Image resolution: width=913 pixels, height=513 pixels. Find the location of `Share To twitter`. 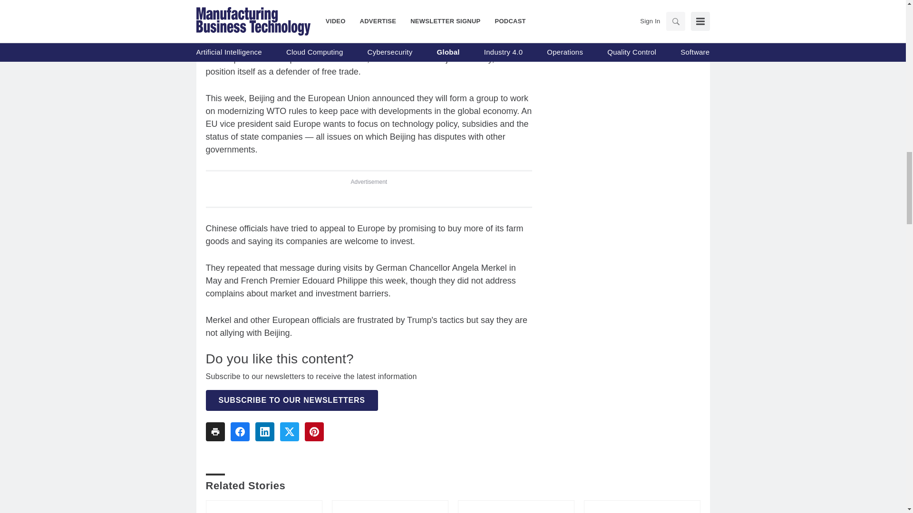

Share To twitter is located at coordinates (289, 431).